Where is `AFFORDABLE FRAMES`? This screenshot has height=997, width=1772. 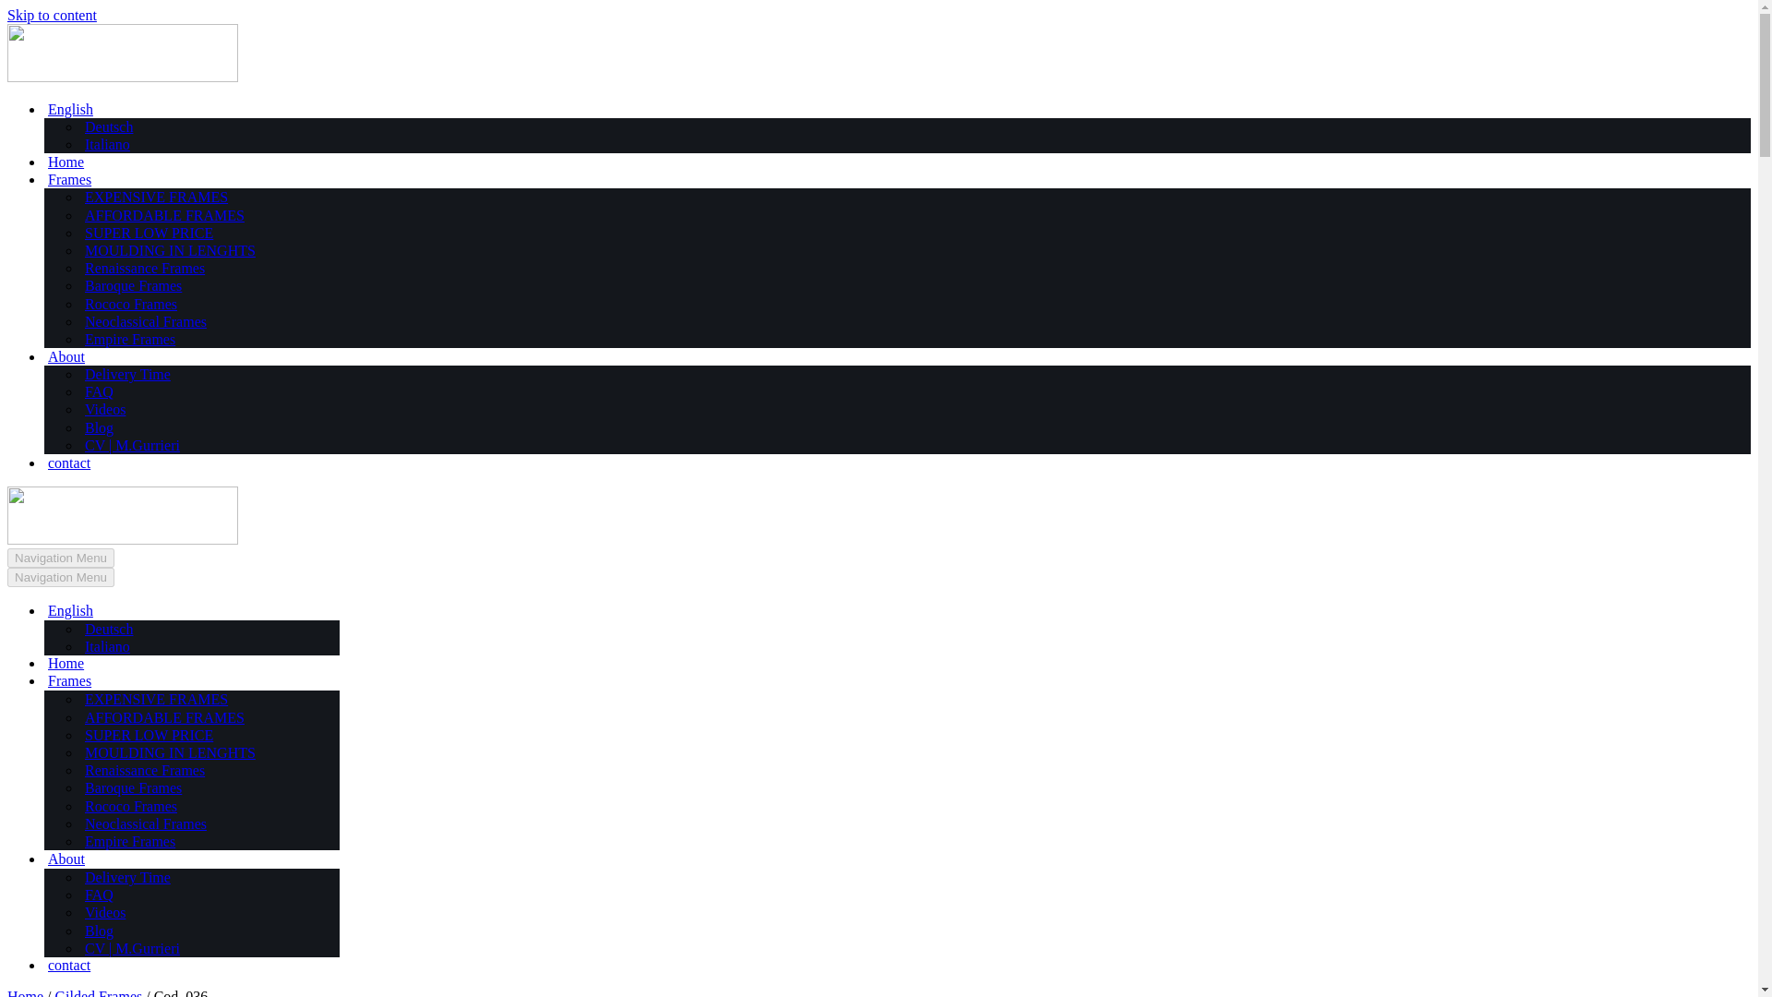 AFFORDABLE FRAMES is located at coordinates (164, 215).